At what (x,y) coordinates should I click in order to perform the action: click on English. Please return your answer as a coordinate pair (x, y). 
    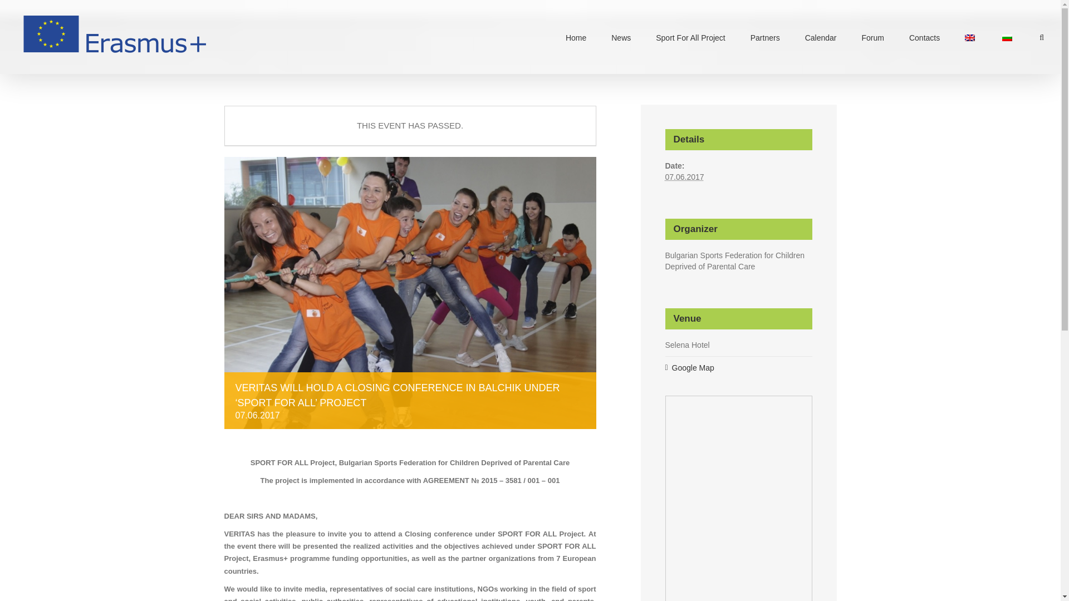
    Looking at the image, I should click on (970, 38).